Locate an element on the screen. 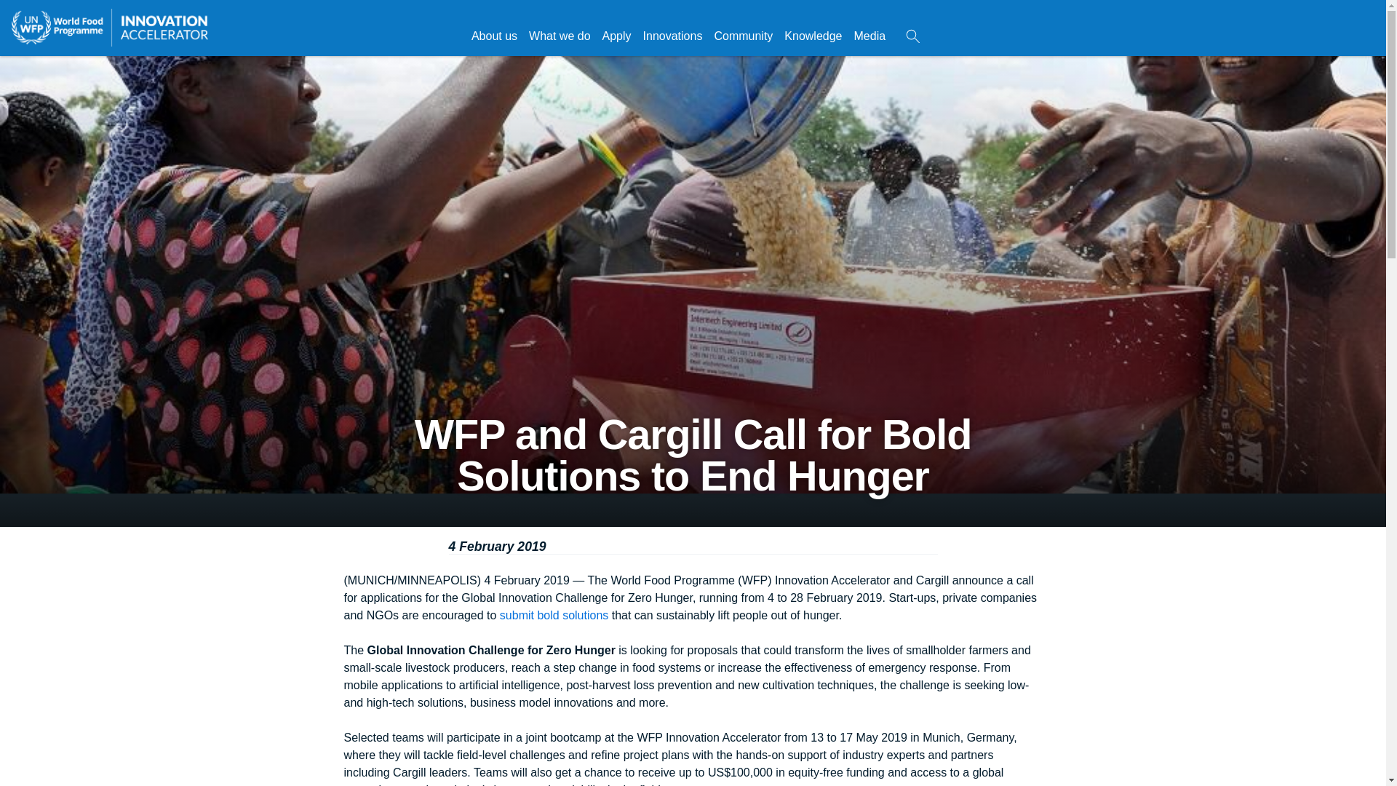 The height and width of the screenshot is (786, 1397). Community is located at coordinates (743, 36).